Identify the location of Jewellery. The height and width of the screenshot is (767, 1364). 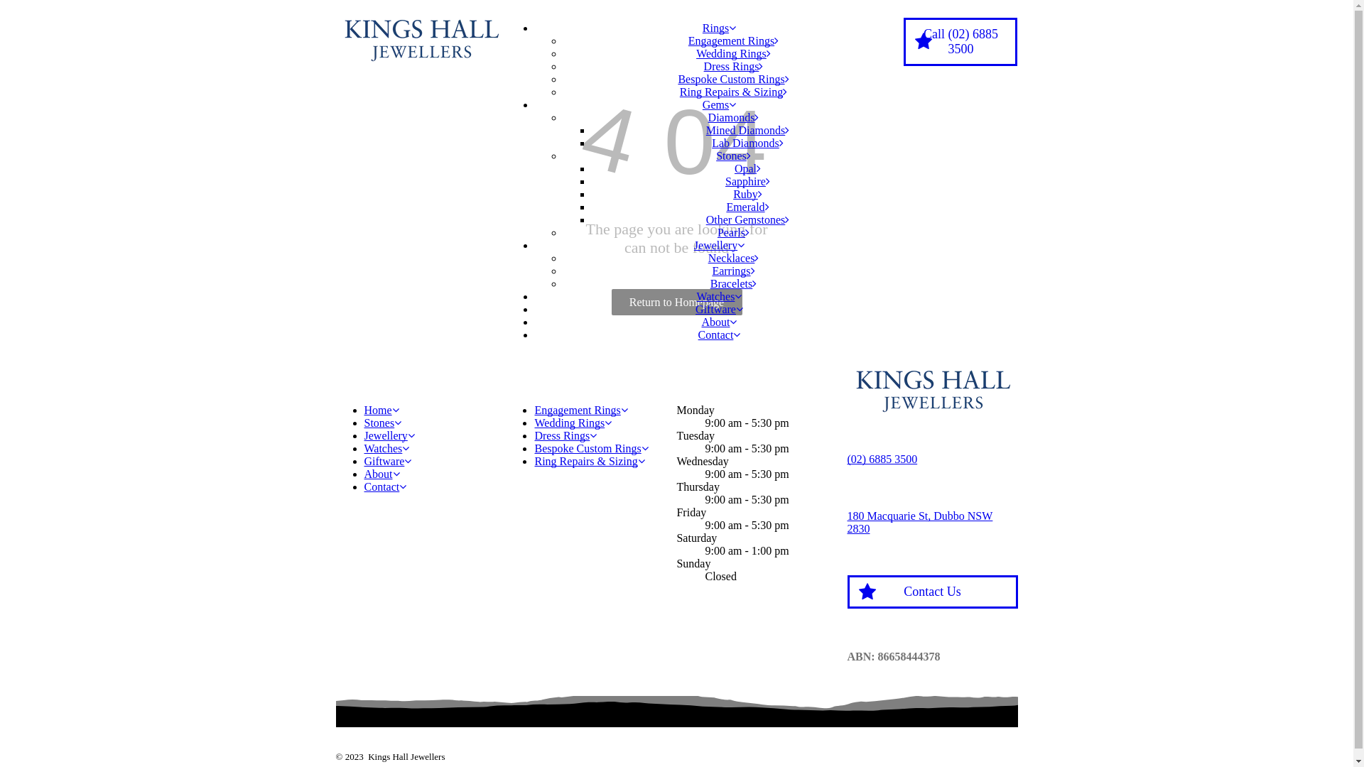
(389, 436).